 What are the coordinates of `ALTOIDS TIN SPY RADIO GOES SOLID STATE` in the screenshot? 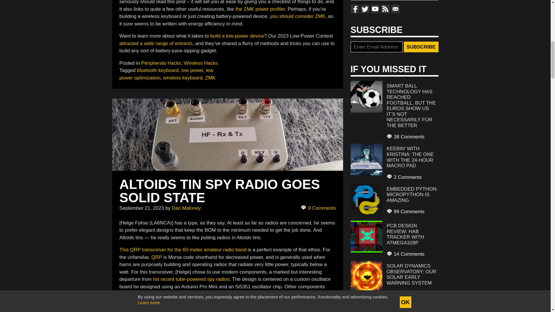 It's located at (220, 191).